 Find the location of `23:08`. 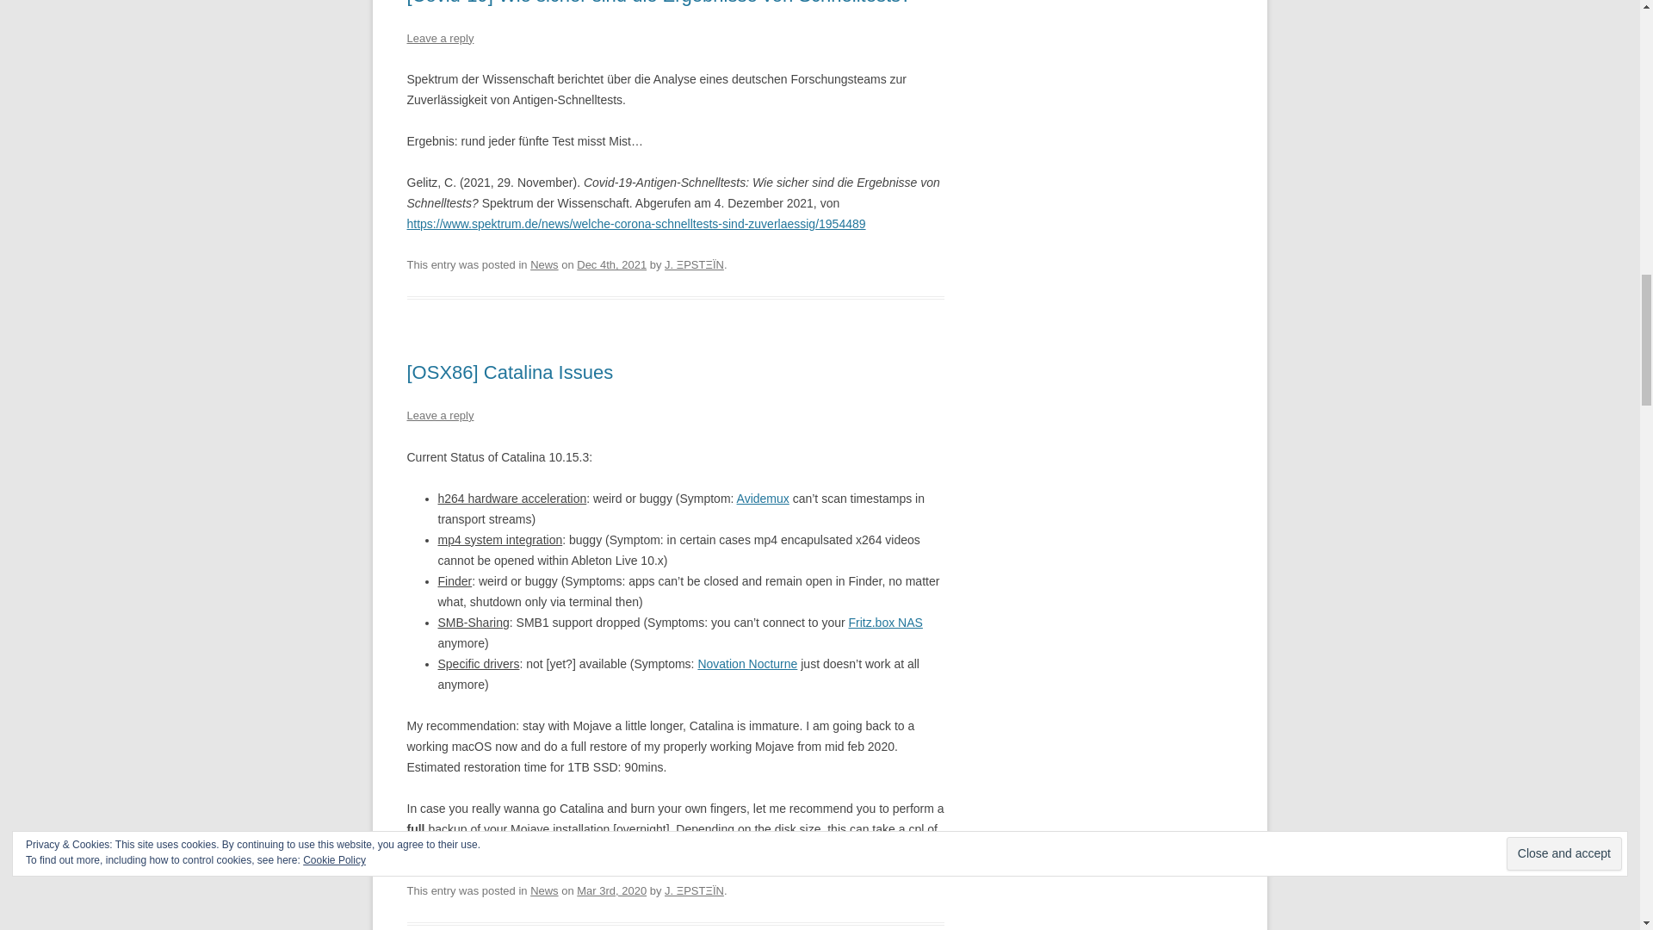

23:08 is located at coordinates (611, 890).